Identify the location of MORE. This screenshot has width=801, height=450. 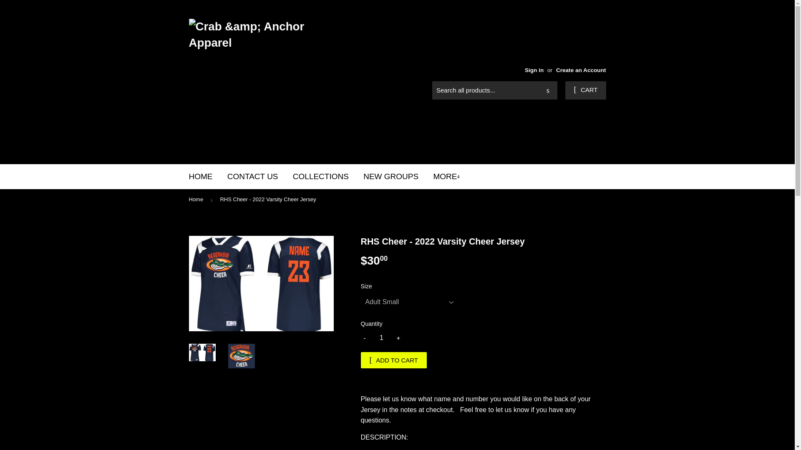
(446, 177).